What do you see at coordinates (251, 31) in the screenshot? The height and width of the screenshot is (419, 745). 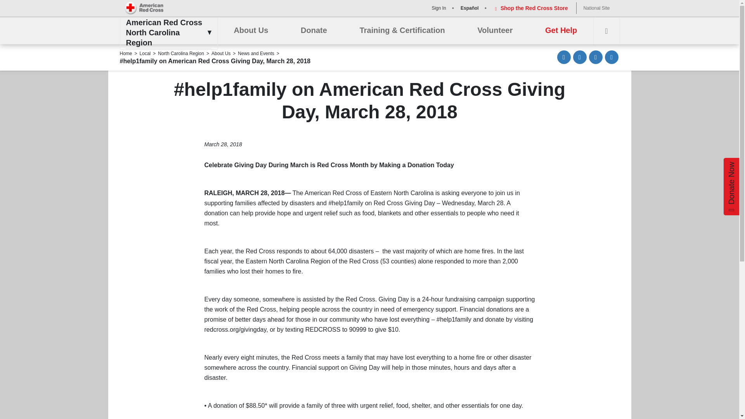 I see `About Us` at bounding box center [251, 31].